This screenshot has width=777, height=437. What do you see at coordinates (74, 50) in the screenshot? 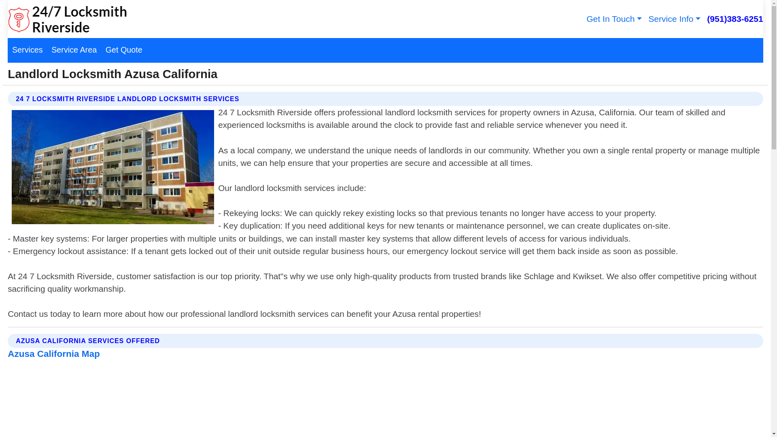
I see `Service Area` at bounding box center [74, 50].